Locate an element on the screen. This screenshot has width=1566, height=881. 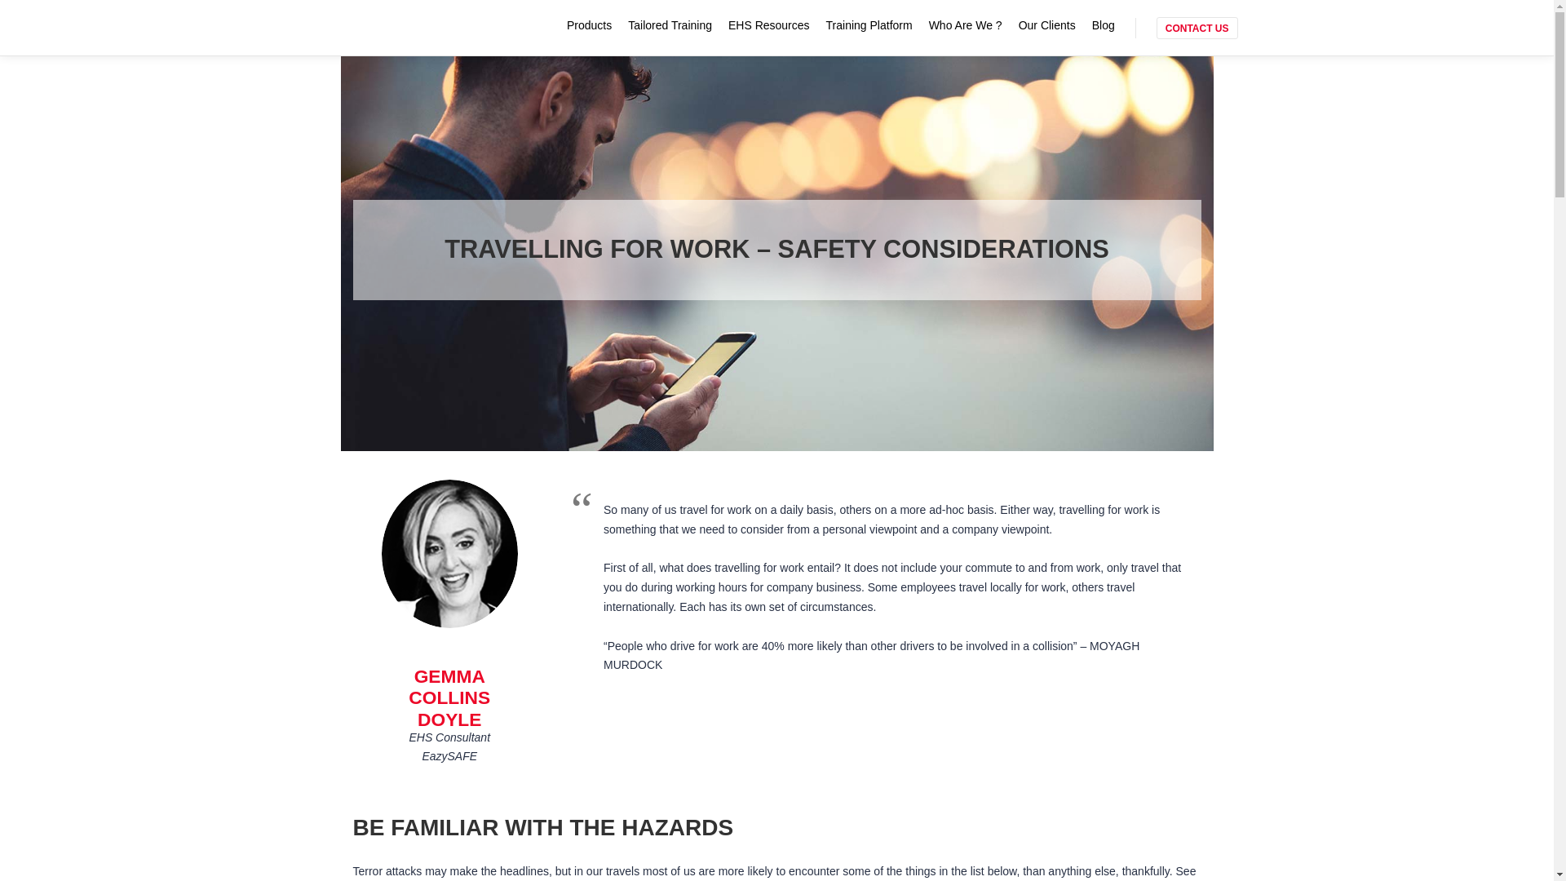
Blog is located at coordinates (1103, 24).